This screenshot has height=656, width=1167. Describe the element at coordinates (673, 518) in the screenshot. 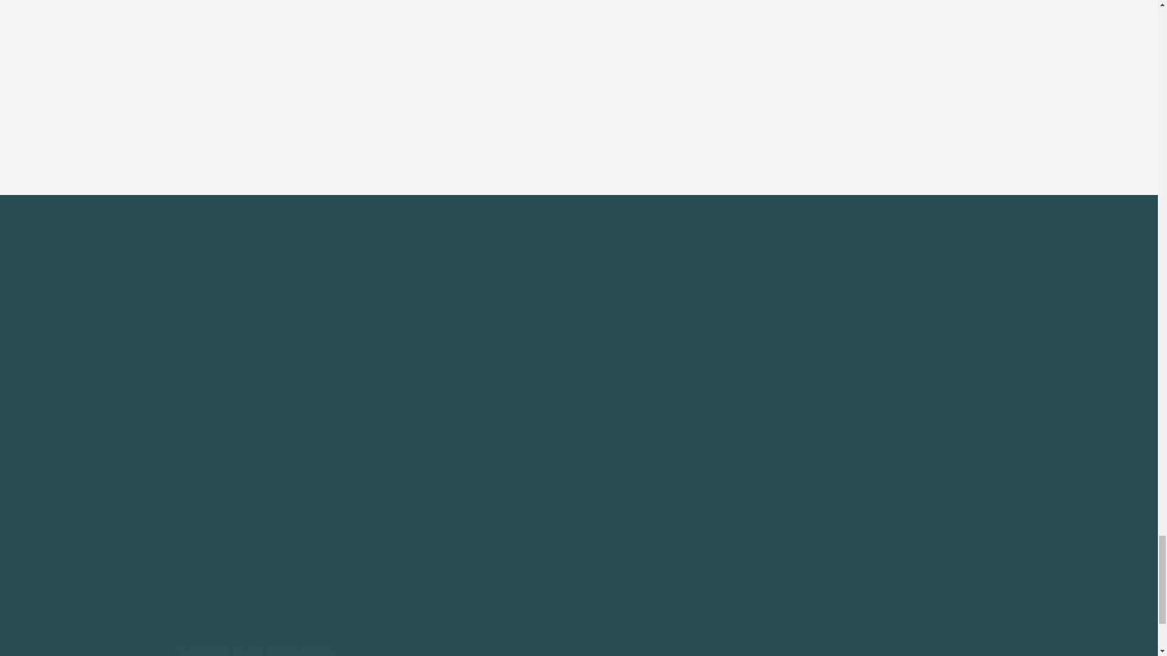

I see `tel:207-230-1286` at that location.